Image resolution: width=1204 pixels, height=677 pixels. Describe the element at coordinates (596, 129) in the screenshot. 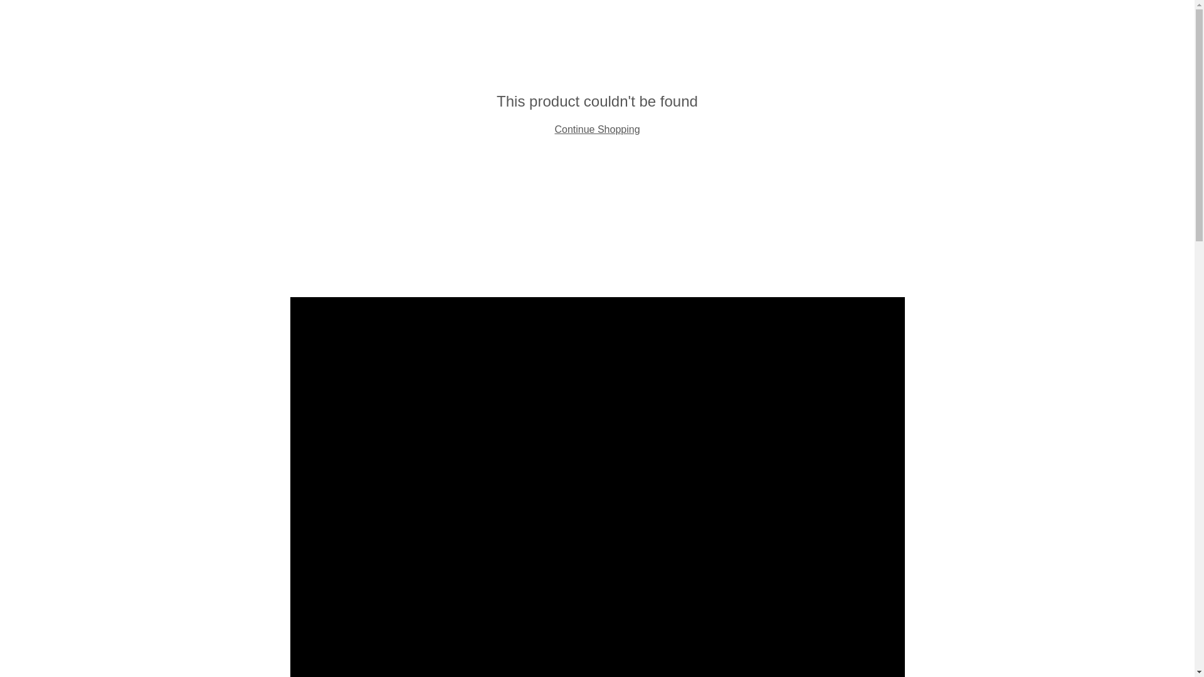

I see `Continue Shopping` at that location.